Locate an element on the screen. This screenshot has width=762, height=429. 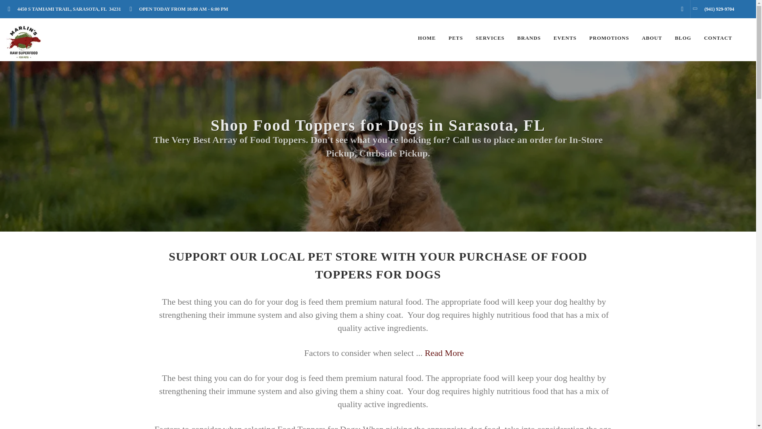
SERVICES is located at coordinates (490, 38).